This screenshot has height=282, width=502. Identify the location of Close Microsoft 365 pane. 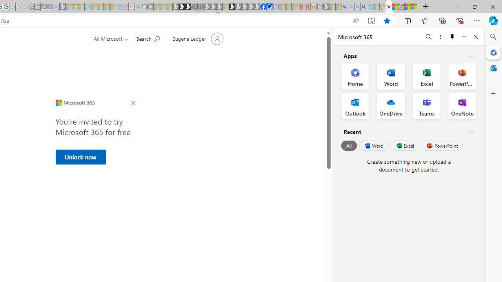
(493, 52).